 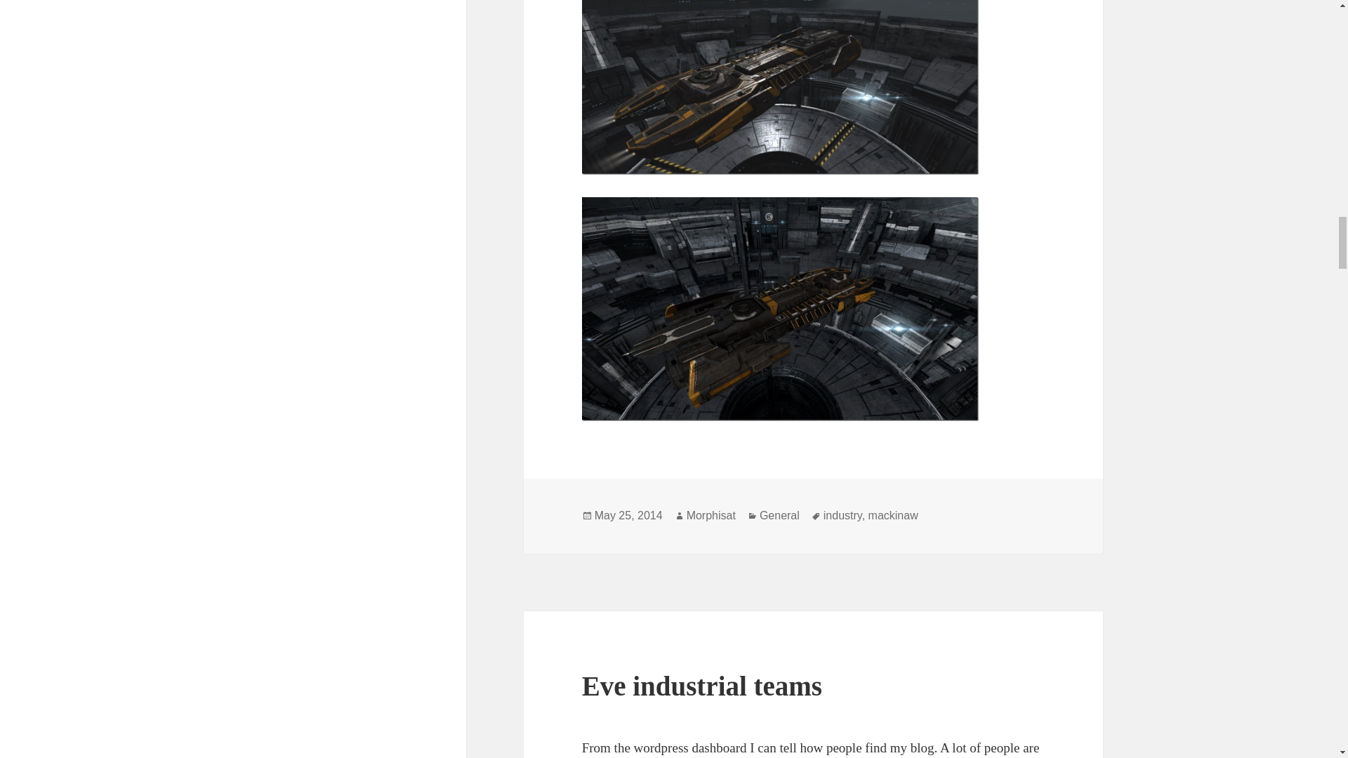 What do you see at coordinates (780, 309) in the screenshot?
I see `Mackinaw ORE Development Edition` at bounding box center [780, 309].